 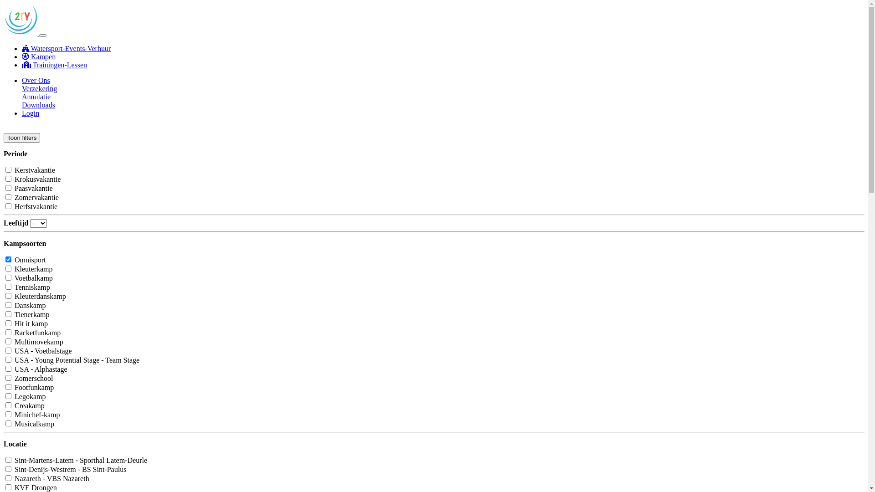 I want to click on Watersport-Events-Verhuur, so click(x=67, y=48).